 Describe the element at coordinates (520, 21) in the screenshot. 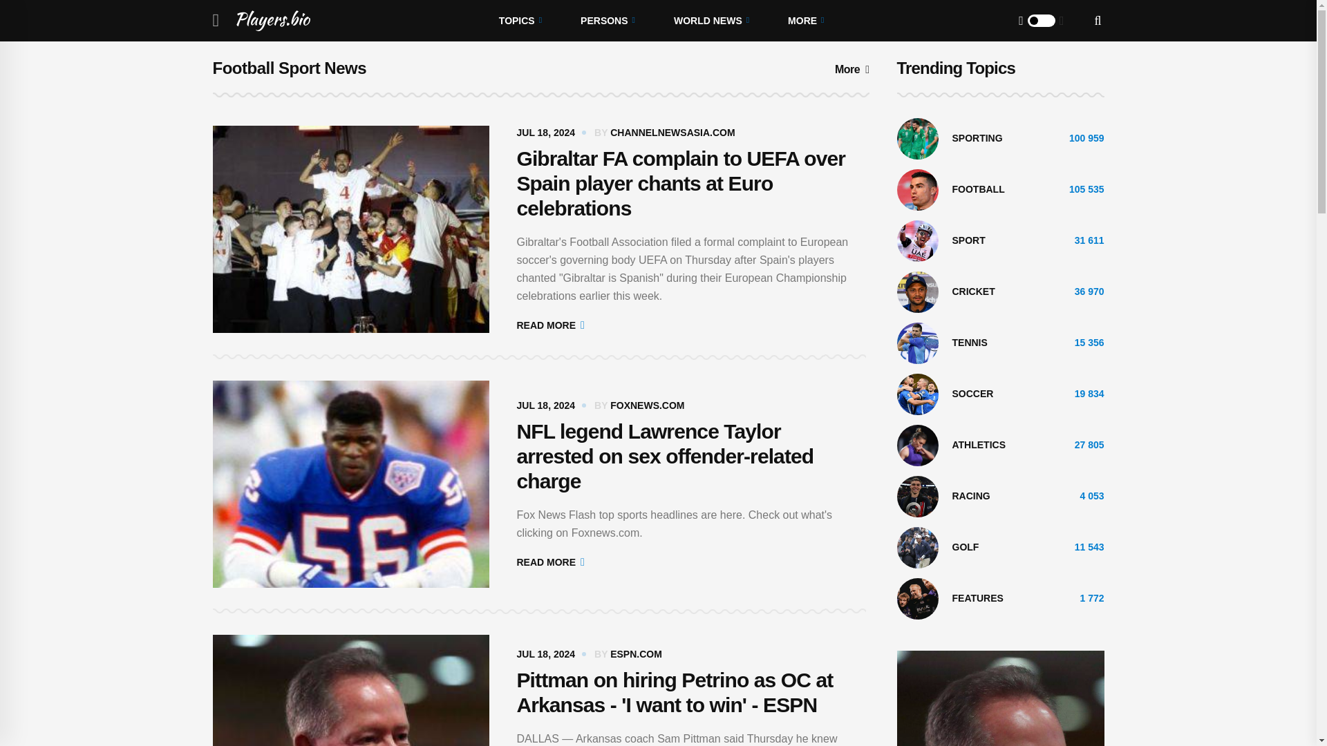

I see `TOPICS` at that location.